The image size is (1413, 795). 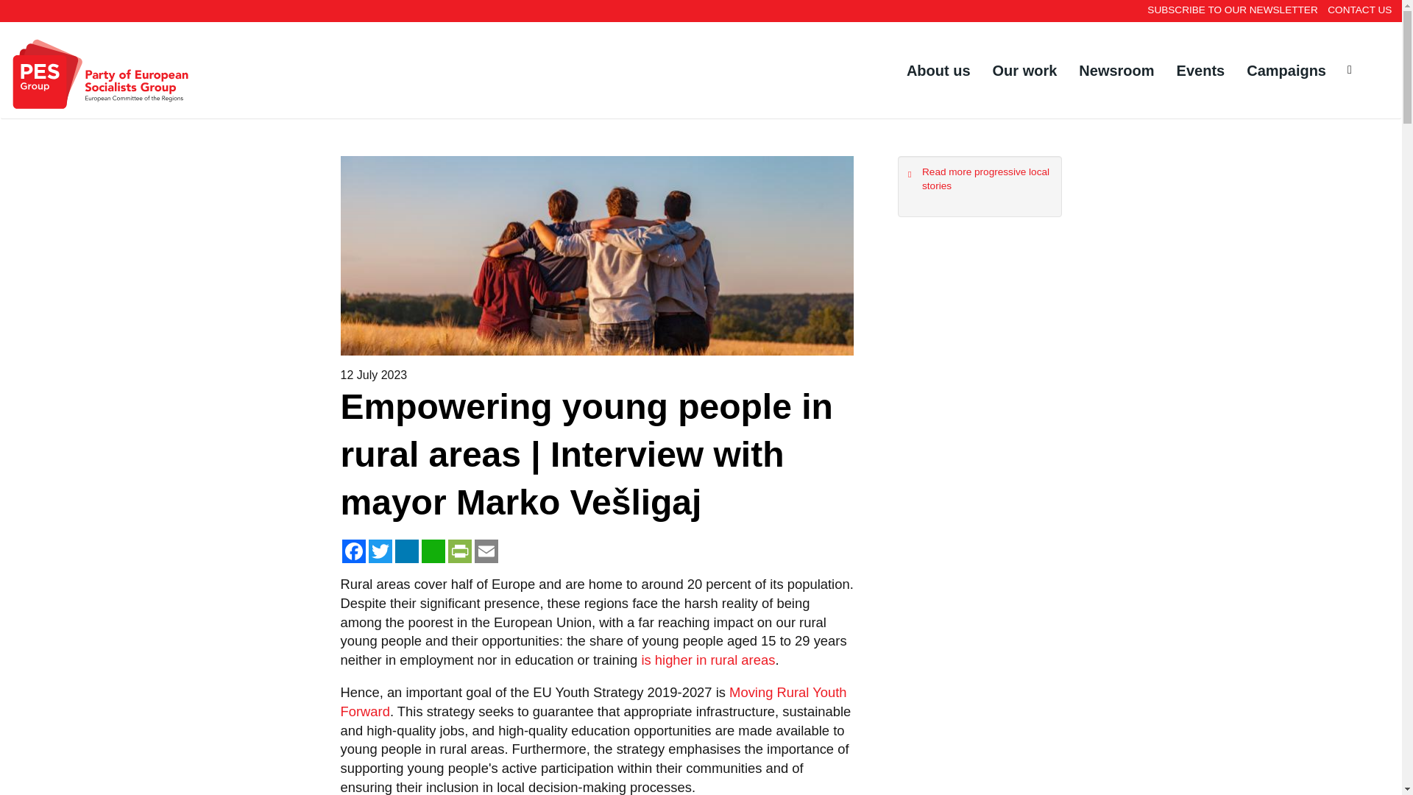 What do you see at coordinates (1024, 71) in the screenshot?
I see `Our work` at bounding box center [1024, 71].